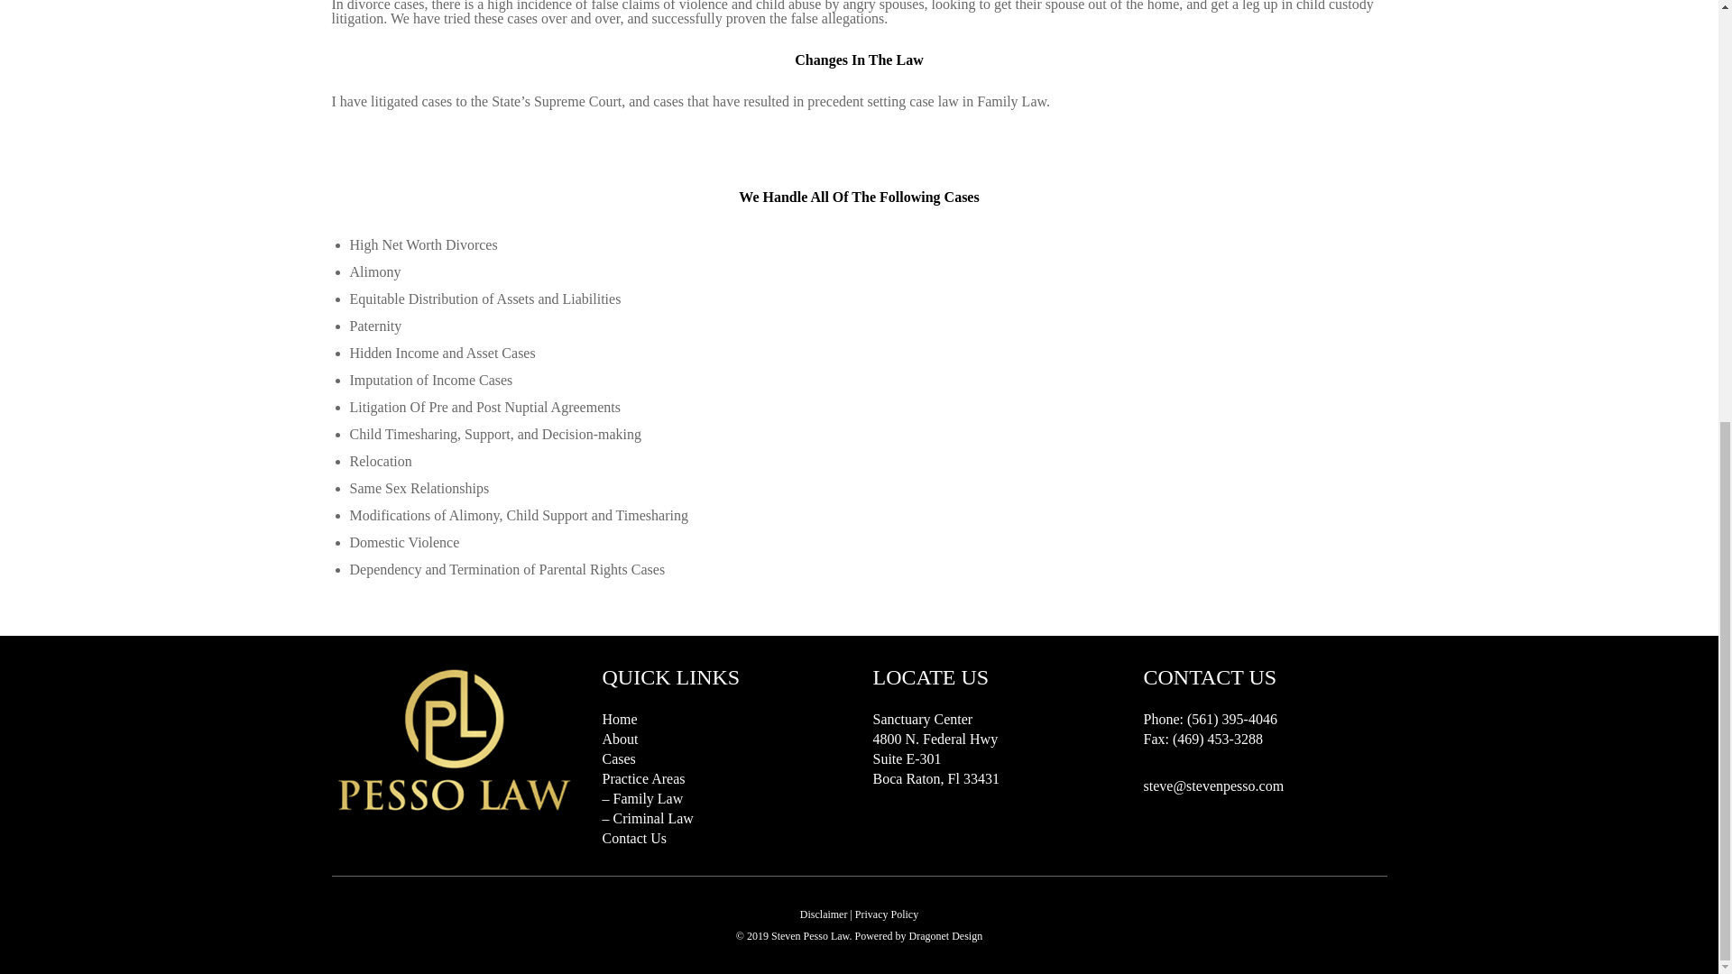  Describe the element at coordinates (644, 778) in the screenshot. I see `Practice Areas` at that location.